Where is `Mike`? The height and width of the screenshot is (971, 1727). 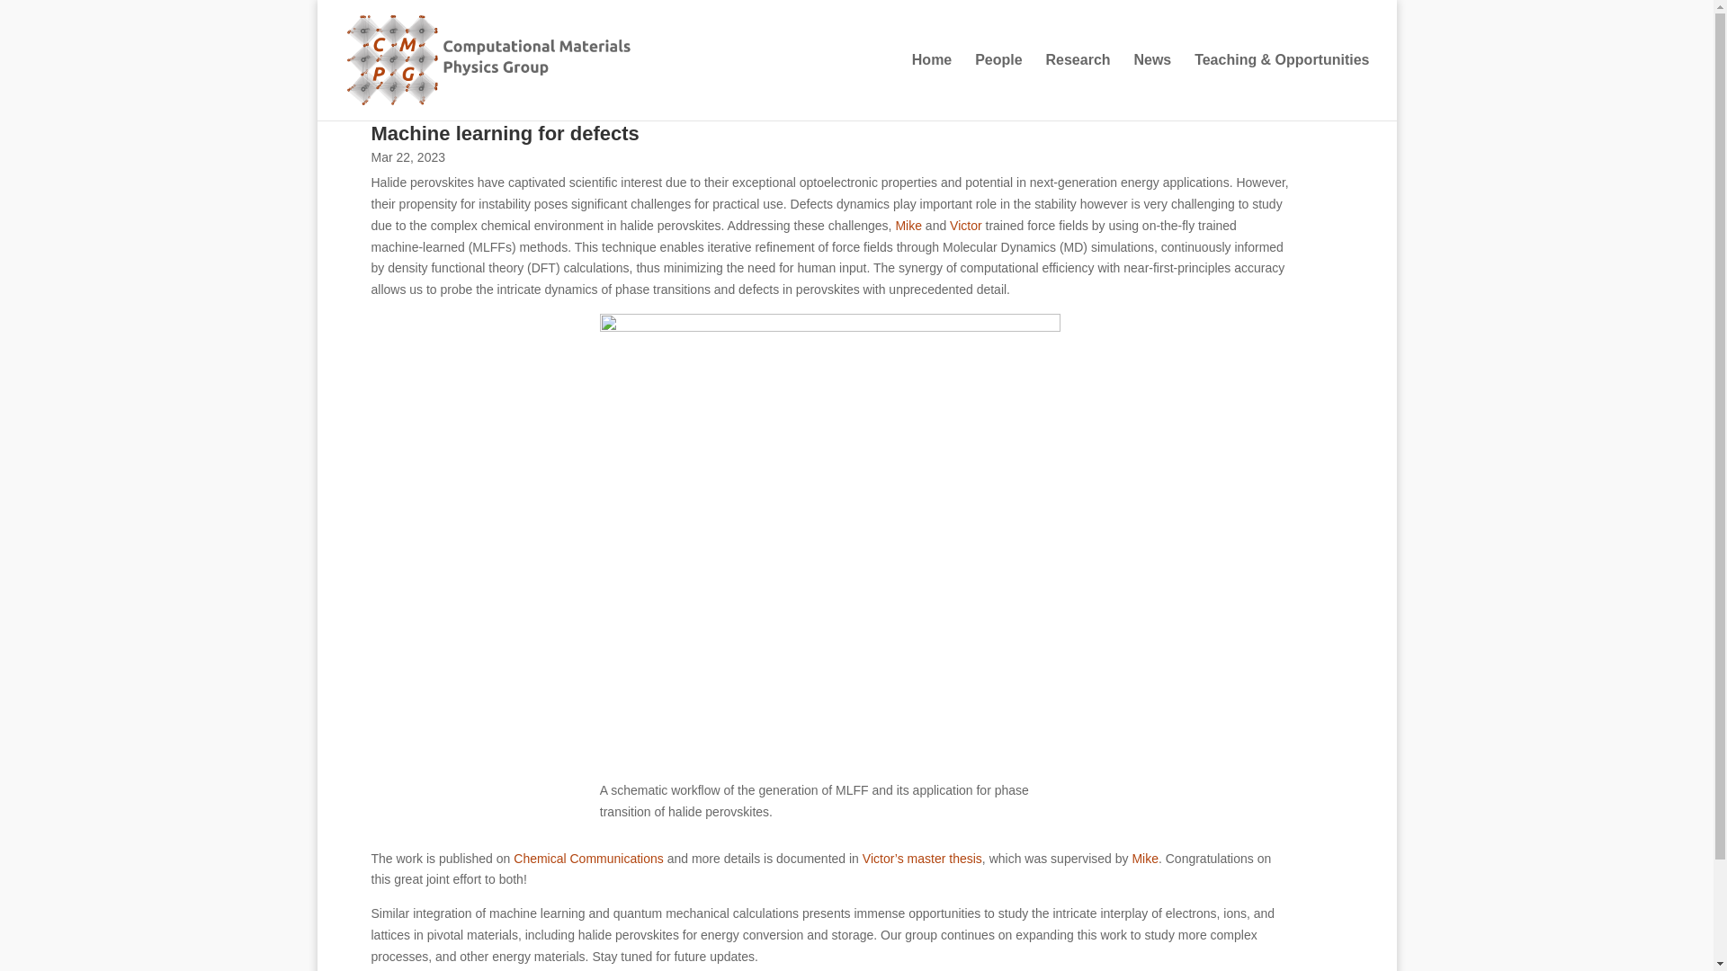
Mike is located at coordinates (1144, 859).